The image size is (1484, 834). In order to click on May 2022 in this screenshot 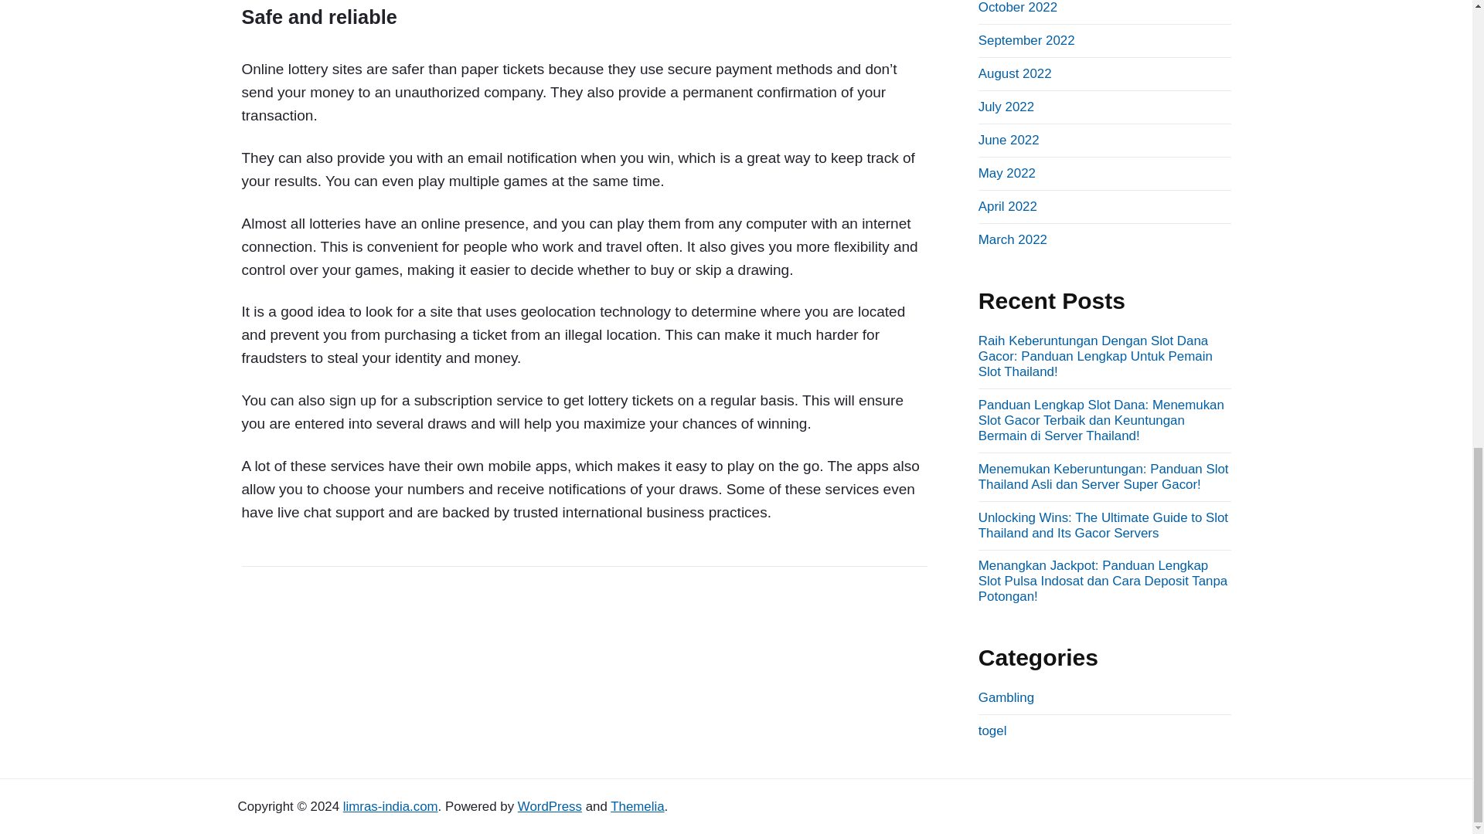, I will do `click(1006, 173)`.